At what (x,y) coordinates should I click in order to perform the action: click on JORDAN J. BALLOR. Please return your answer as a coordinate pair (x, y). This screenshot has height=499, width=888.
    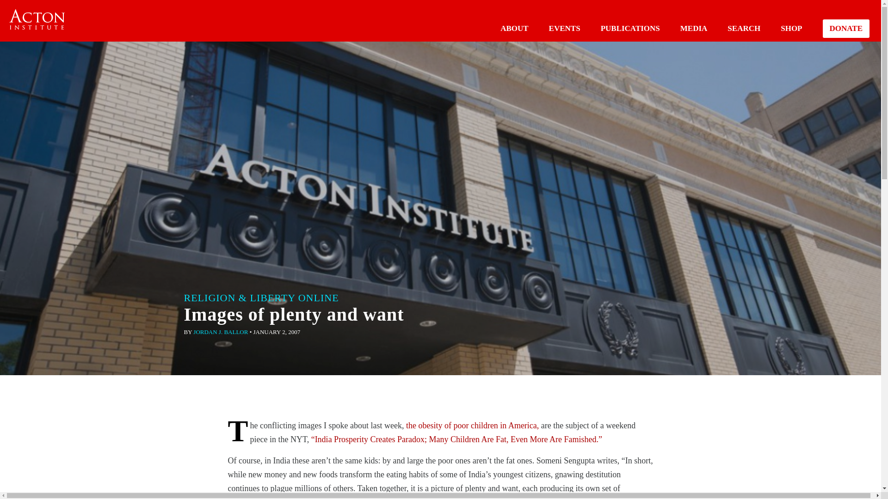
    Looking at the image, I should click on (220, 332).